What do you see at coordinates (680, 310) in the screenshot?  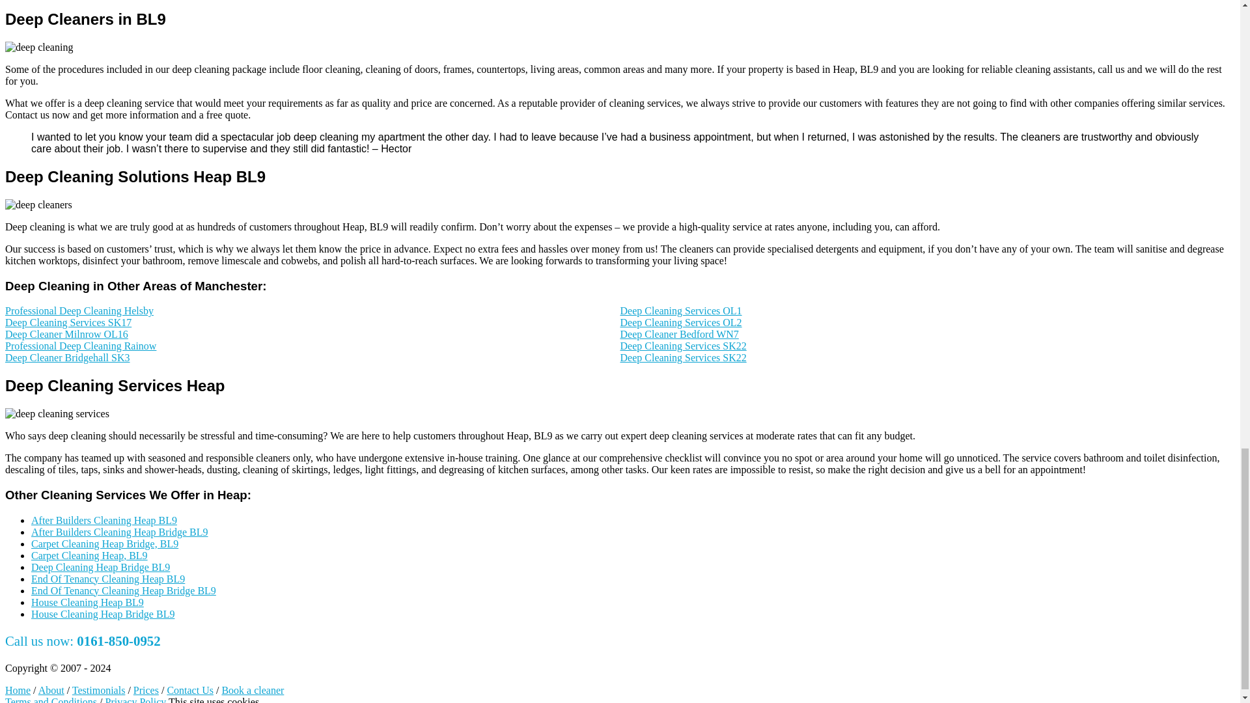 I see `Deep Cleaning Services OL1 ` at bounding box center [680, 310].